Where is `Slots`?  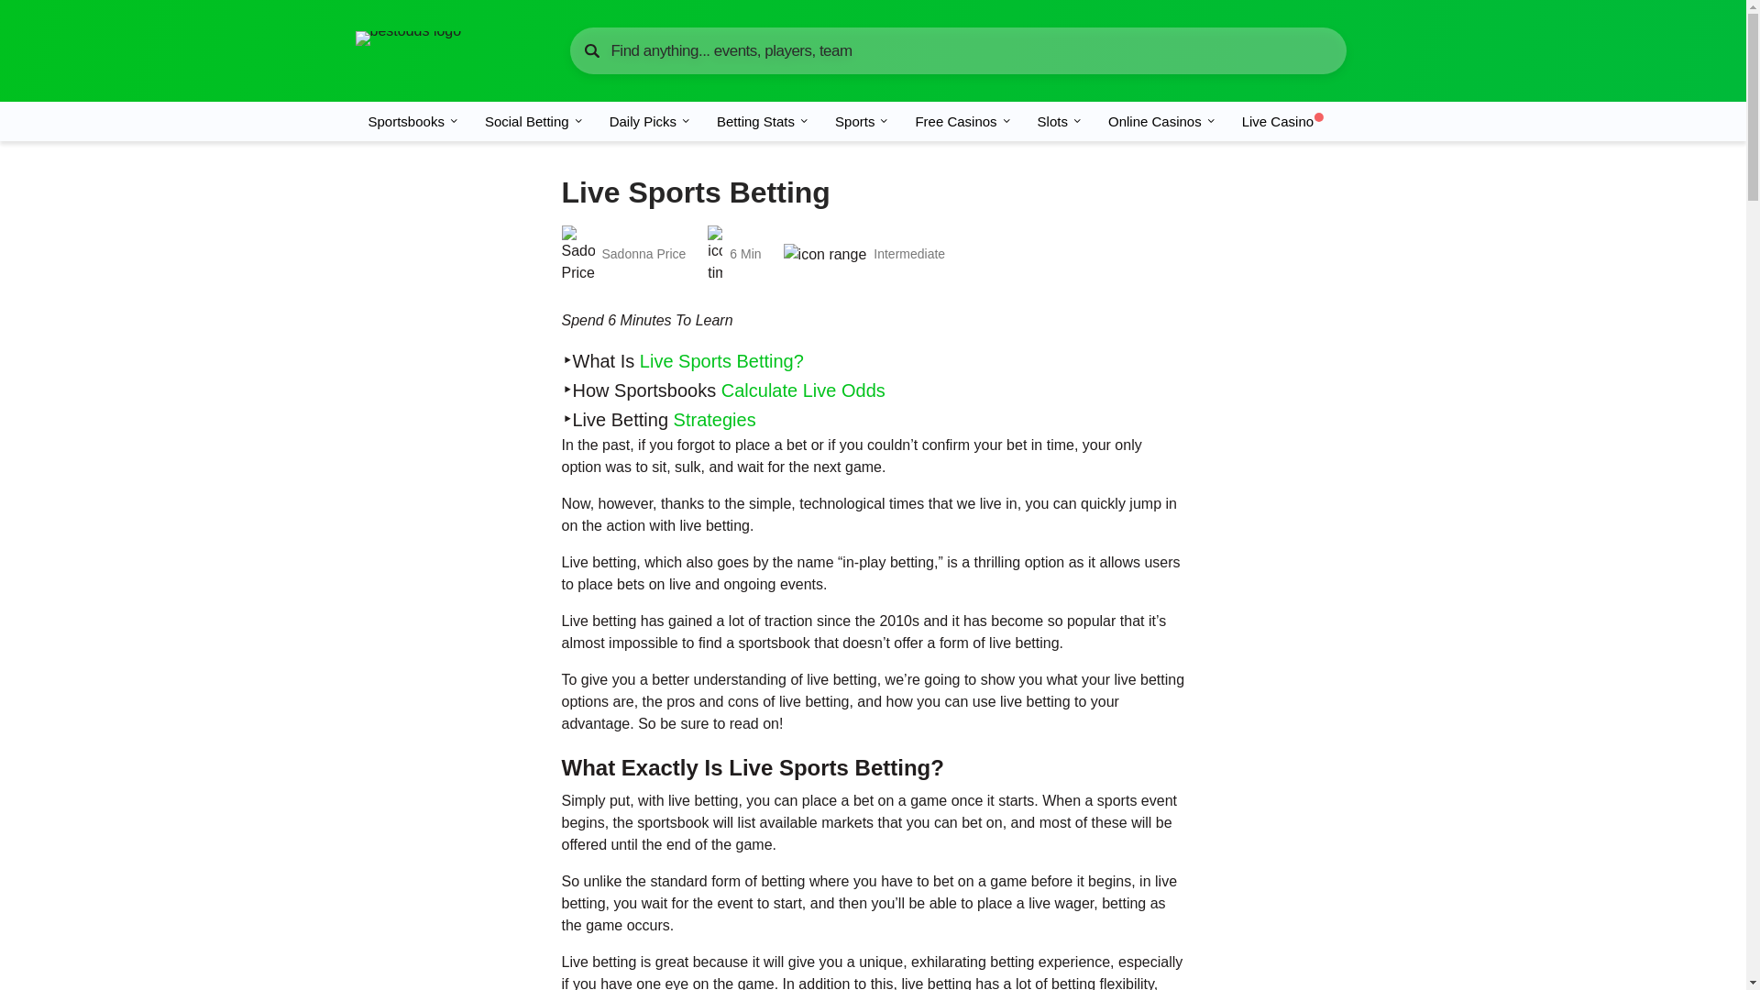 Slots is located at coordinates (1060, 121).